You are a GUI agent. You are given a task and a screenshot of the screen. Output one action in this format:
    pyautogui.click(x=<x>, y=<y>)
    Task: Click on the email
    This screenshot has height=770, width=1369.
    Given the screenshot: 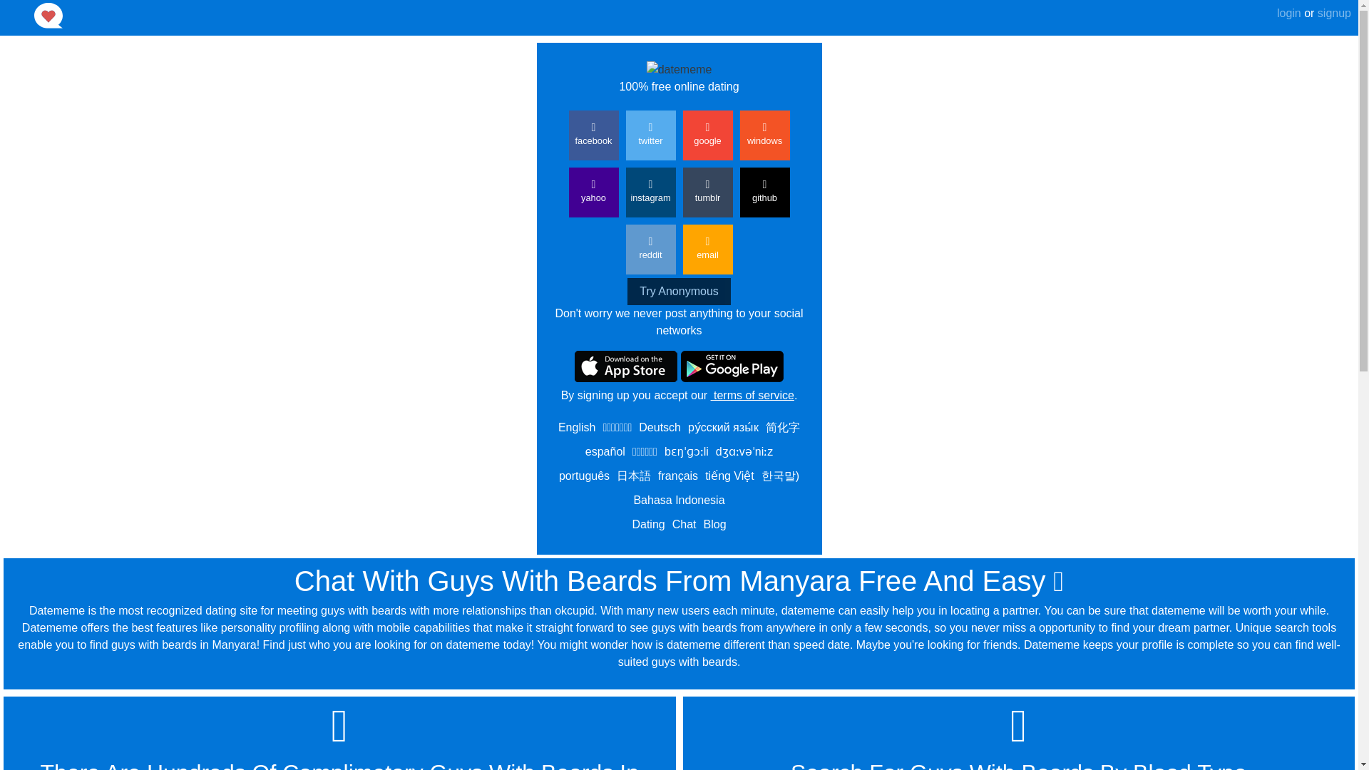 What is the action you would take?
    pyautogui.click(x=707, y=250)
    